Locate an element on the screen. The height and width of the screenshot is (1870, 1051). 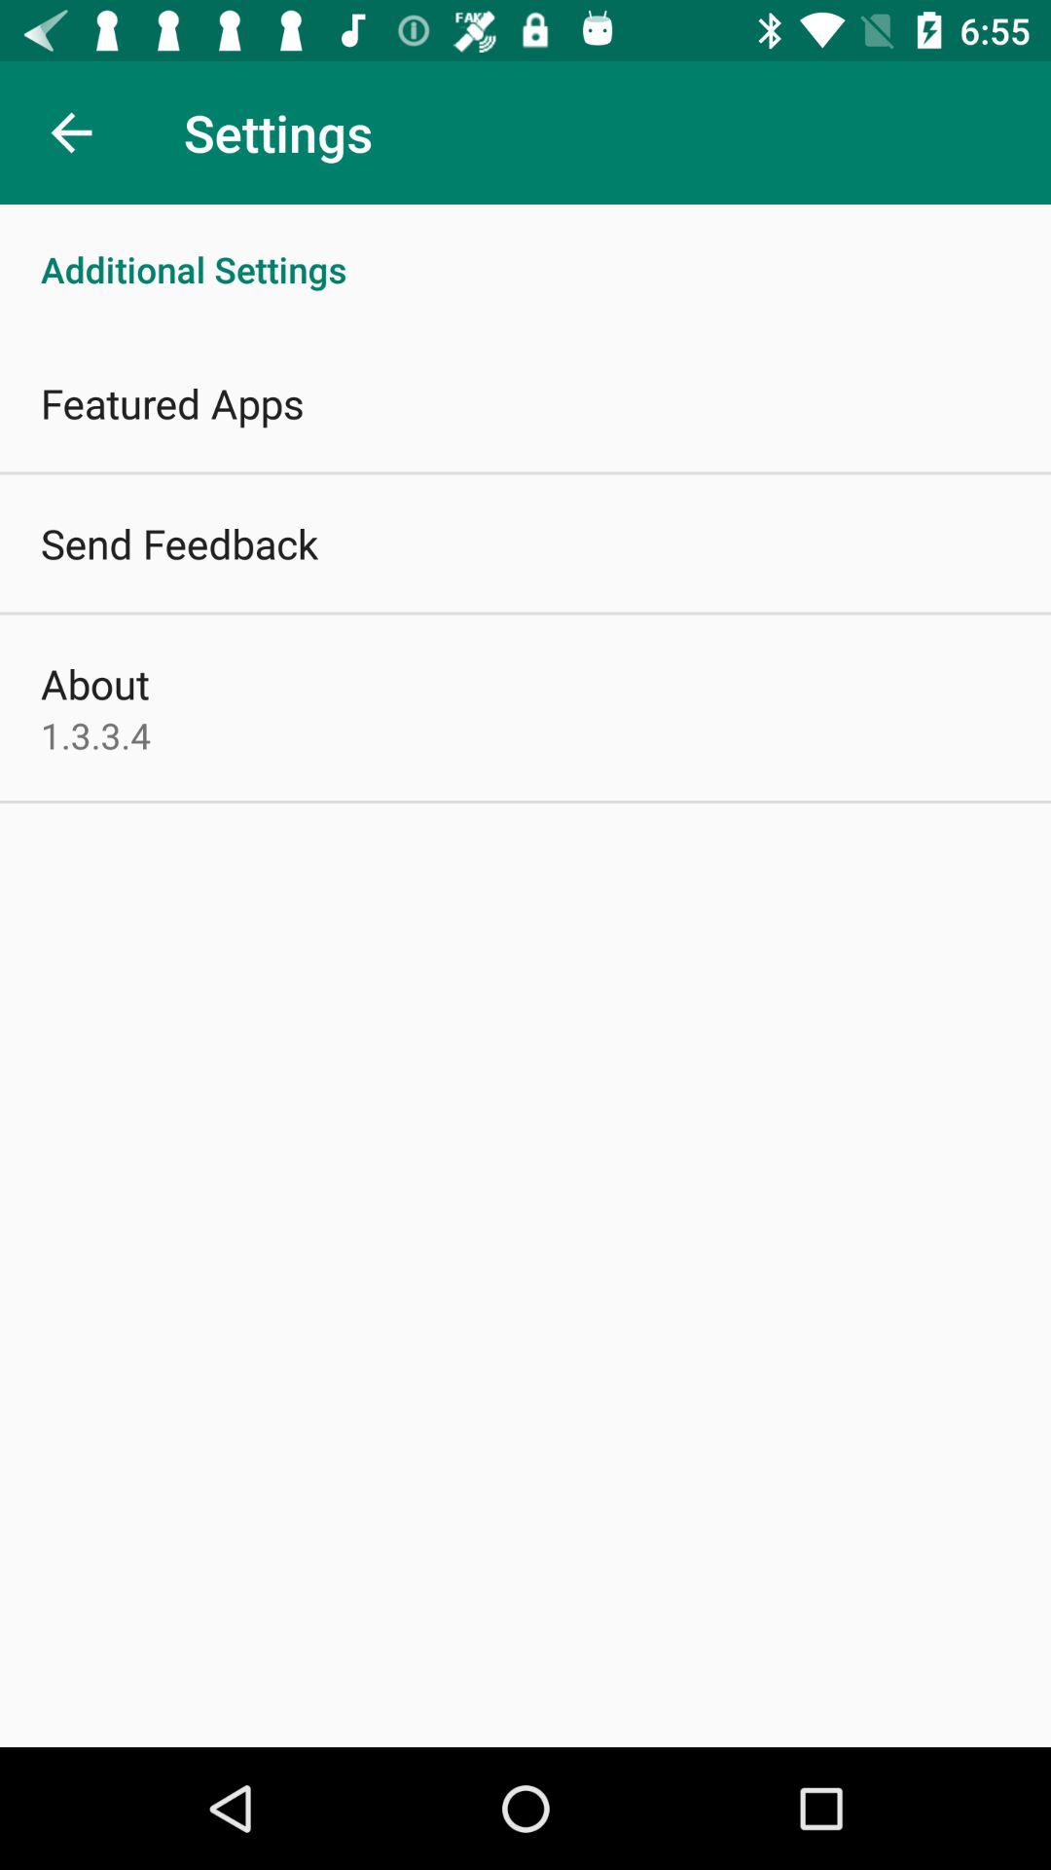
launch the item above the additional settings item is located at coordinates (71, 132).